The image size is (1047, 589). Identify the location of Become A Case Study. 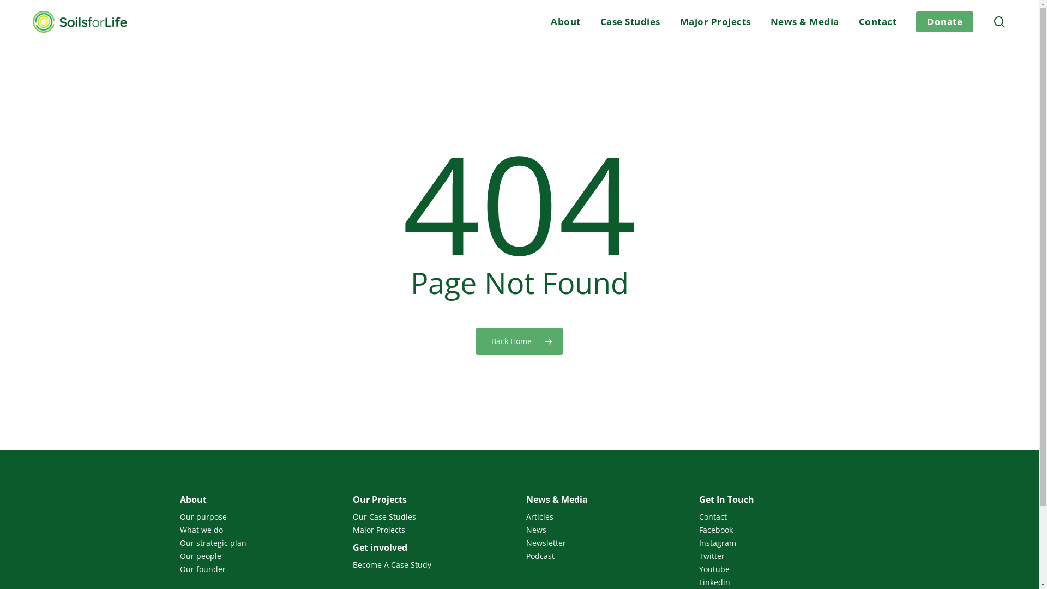
(433, 565).